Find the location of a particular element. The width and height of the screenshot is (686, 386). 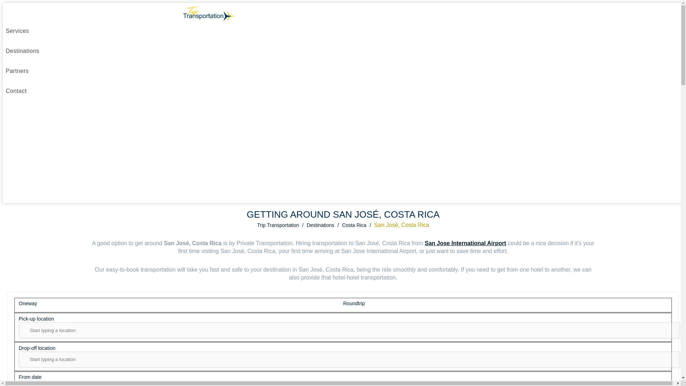

Contact Trip Transportation is located at coordinates (16, 91).